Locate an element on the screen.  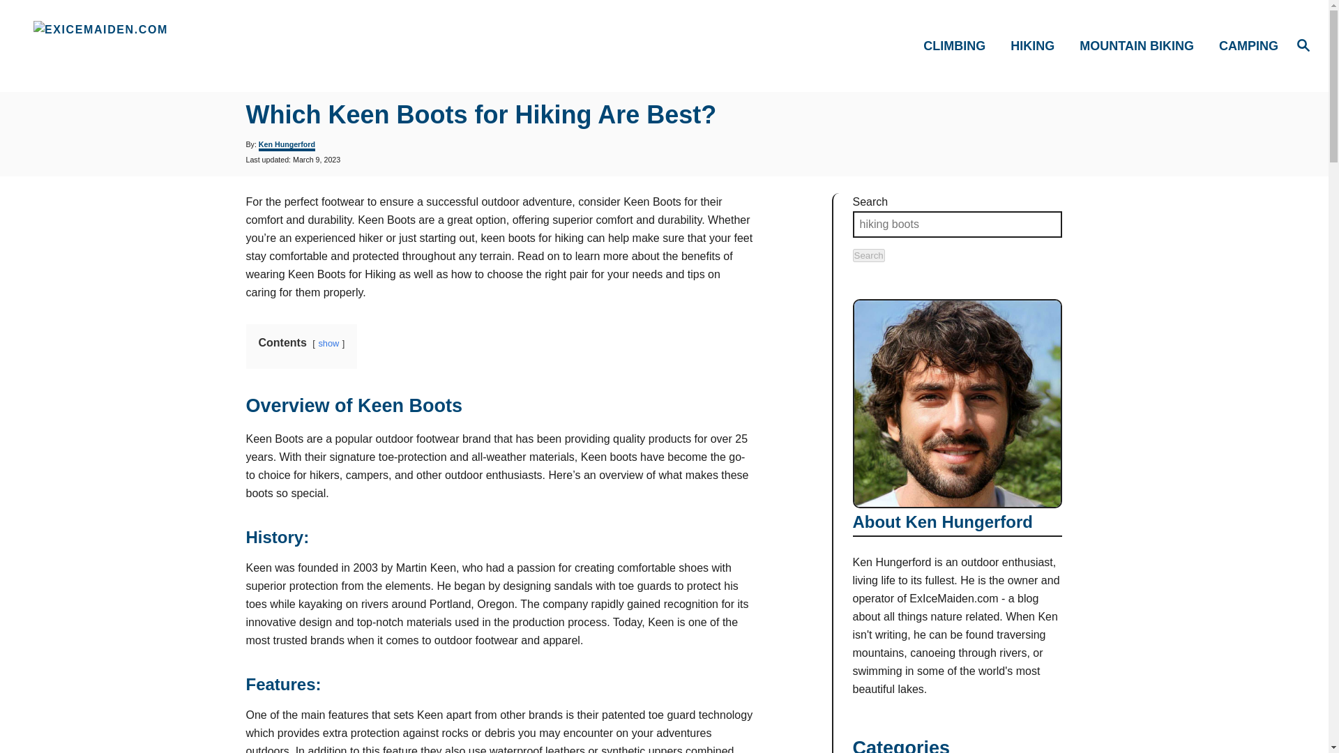
Ken Hungerford is located at coordinates (286, 145).